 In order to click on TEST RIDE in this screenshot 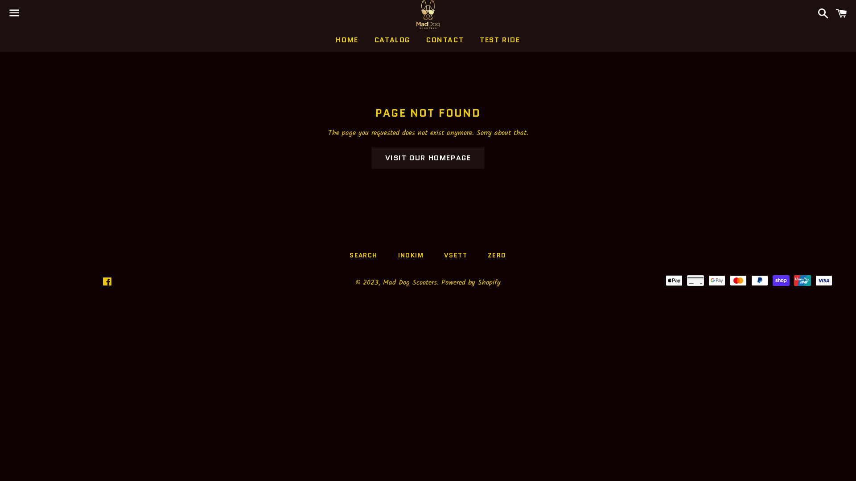, I will do `click(500, 40)`.